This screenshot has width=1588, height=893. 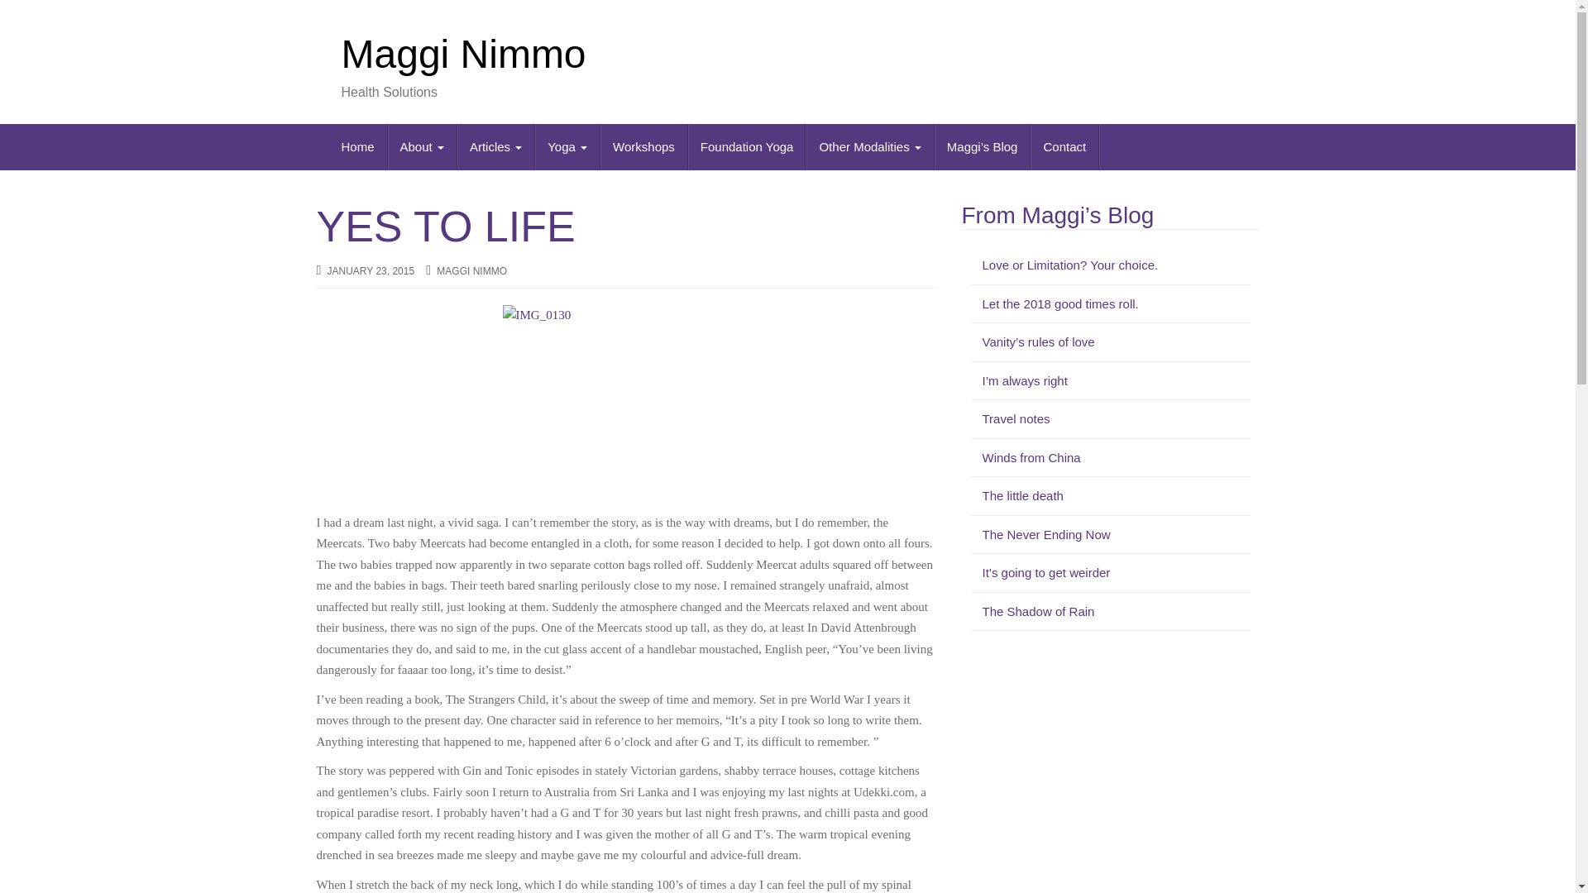 What do you see at coordinates (357, 147) in the screenshot?
I see `Home` at bounding box center [357, 147].